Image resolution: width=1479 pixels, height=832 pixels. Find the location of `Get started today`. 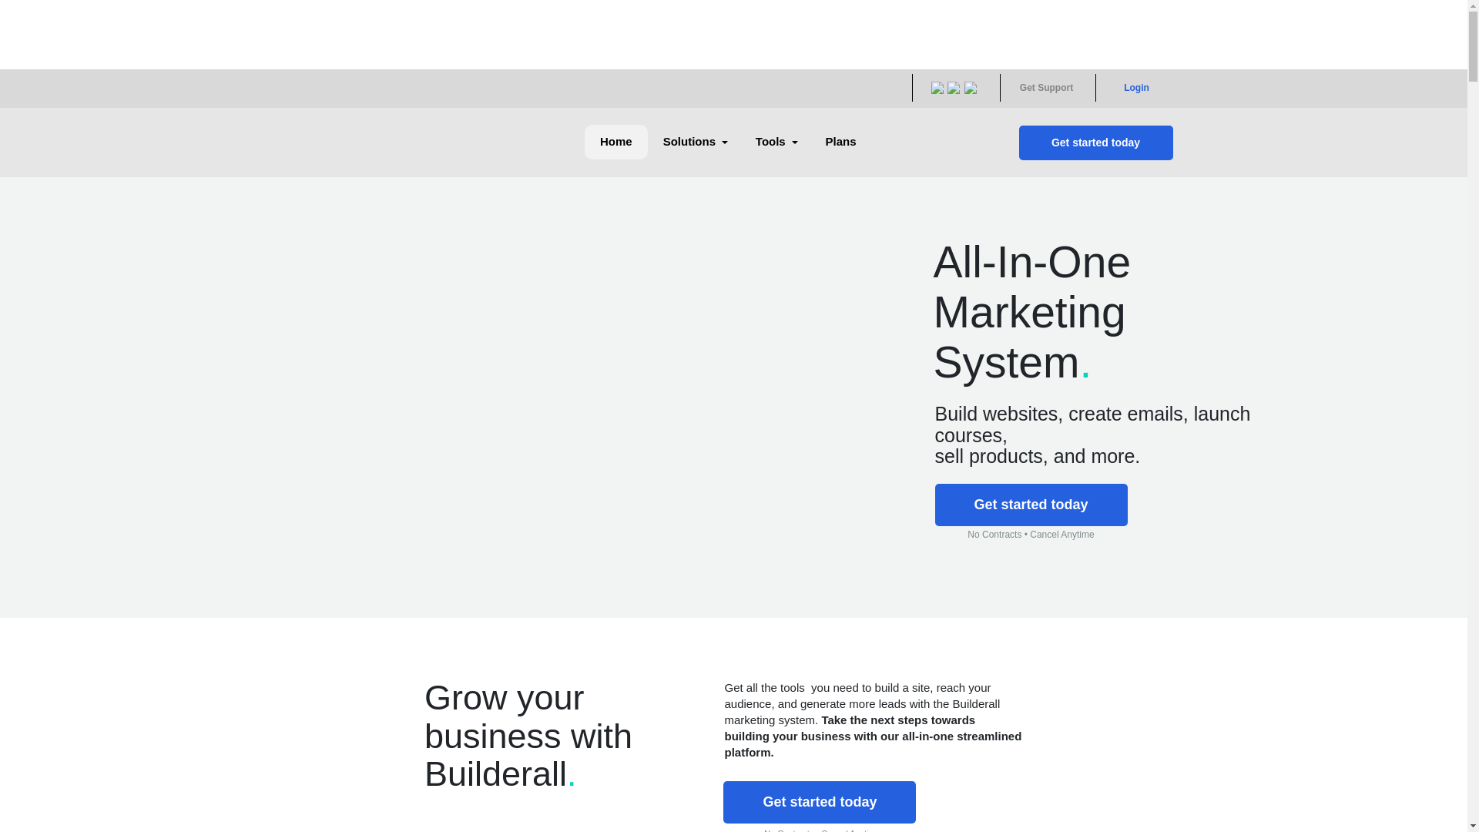

Get started today is located at coordinates (820, 803).